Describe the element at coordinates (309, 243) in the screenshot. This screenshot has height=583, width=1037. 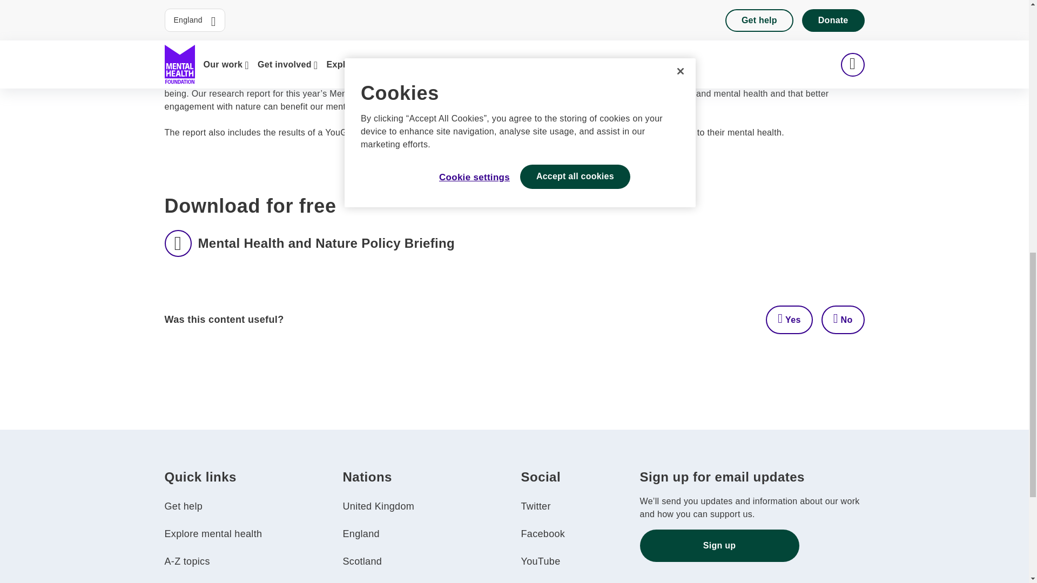
I see `Mental Health and Nature Policy Briefing` at that location.